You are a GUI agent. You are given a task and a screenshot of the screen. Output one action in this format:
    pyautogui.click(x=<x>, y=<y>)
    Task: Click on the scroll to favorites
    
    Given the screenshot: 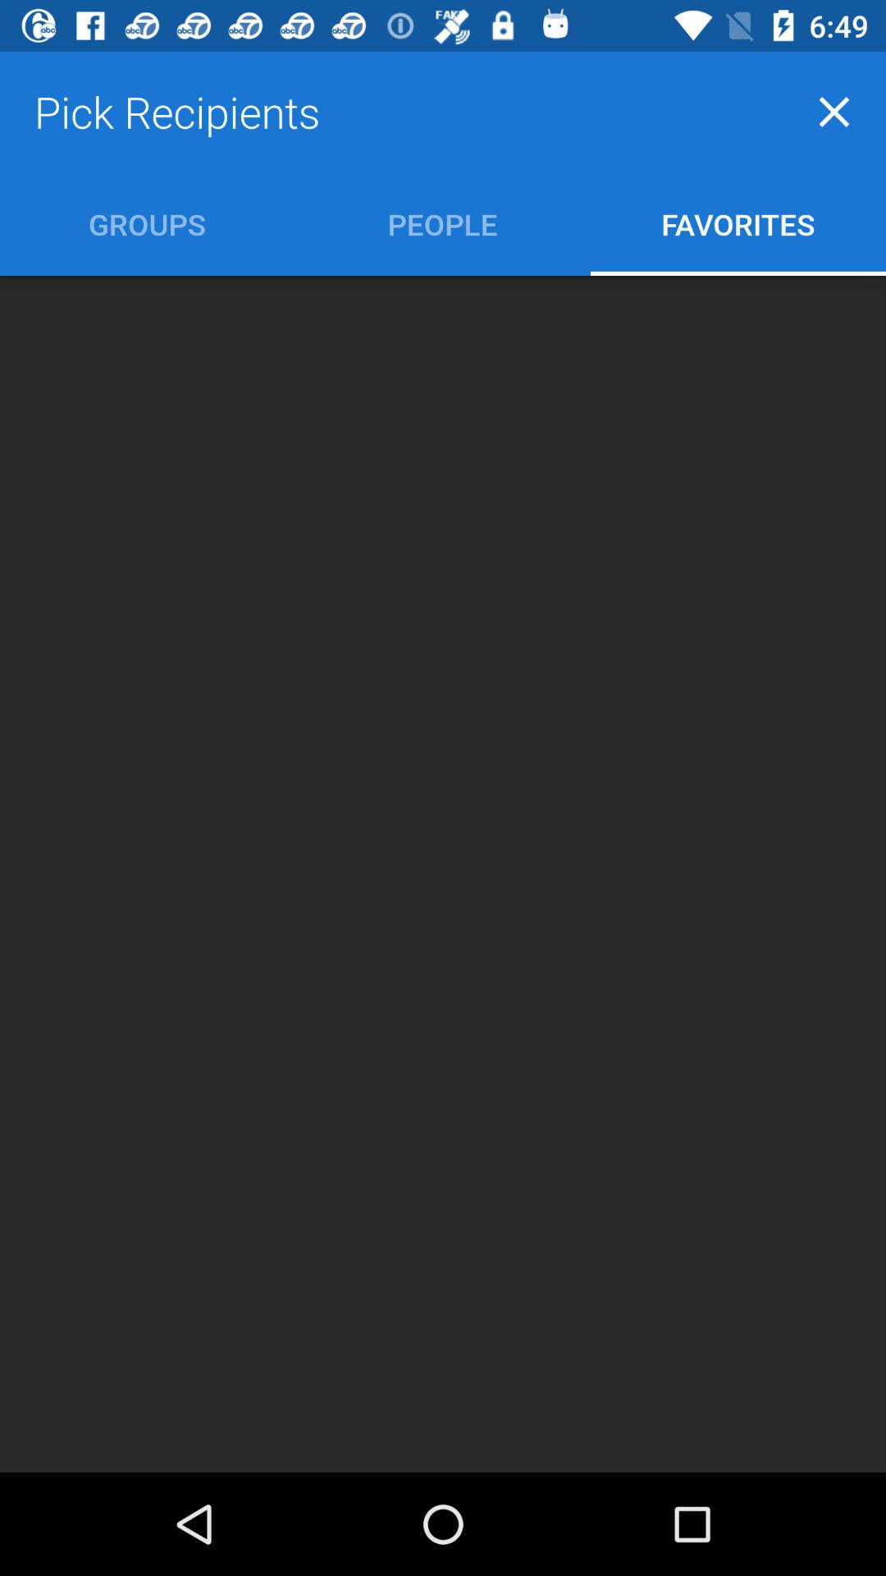 What is the action you would take?
    pyautogui.click(x=738, y=223)
    